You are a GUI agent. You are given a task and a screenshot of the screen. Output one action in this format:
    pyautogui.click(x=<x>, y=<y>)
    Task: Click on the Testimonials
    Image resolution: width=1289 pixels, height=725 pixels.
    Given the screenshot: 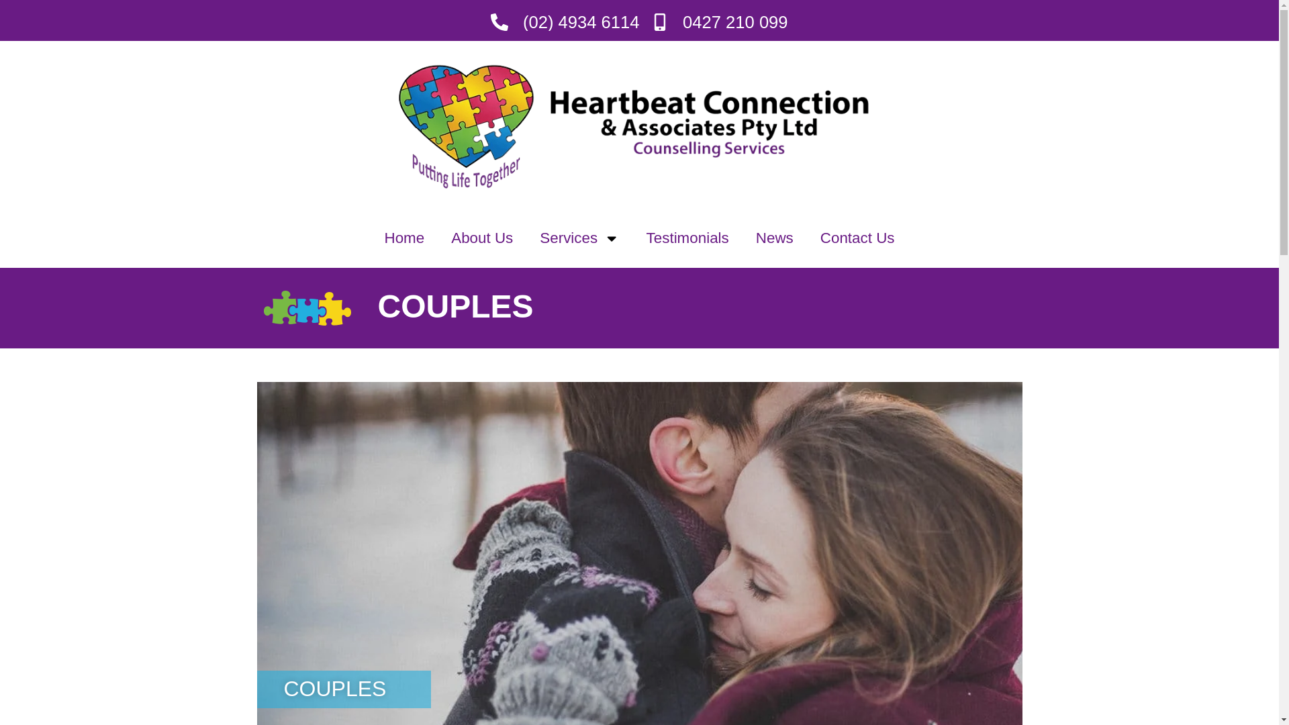 What is the action you would take?
    pyautogui.click(x=687, y=238)
    